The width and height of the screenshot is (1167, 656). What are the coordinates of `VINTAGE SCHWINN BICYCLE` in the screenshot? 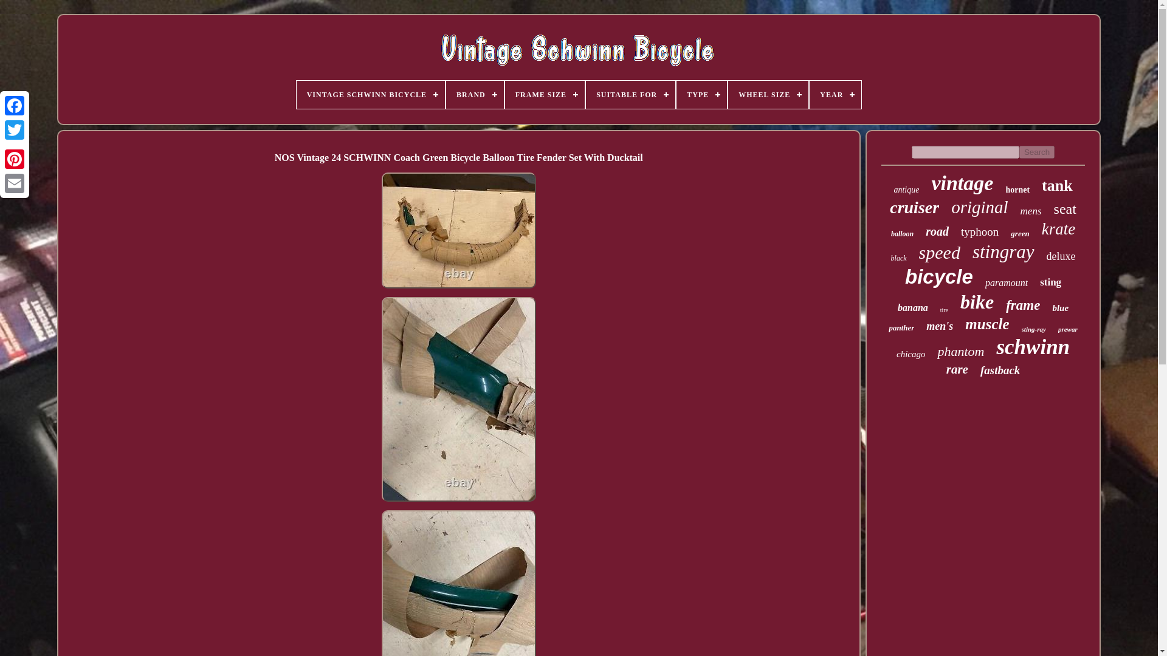 It's located at (370, 95).